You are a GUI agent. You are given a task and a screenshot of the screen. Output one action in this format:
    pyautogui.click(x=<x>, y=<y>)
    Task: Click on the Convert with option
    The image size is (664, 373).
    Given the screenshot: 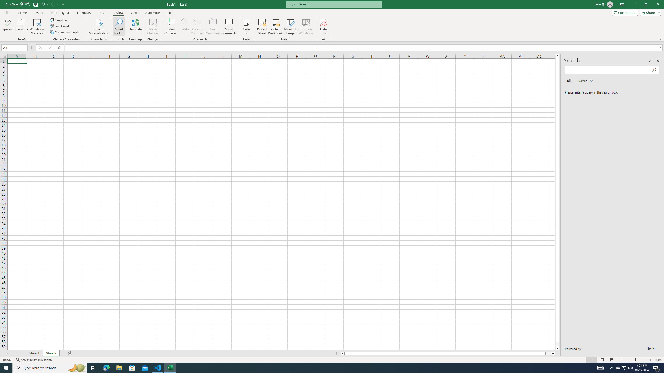 What is the action you would take?
    pyautogui.click(x=67, y=32)
    